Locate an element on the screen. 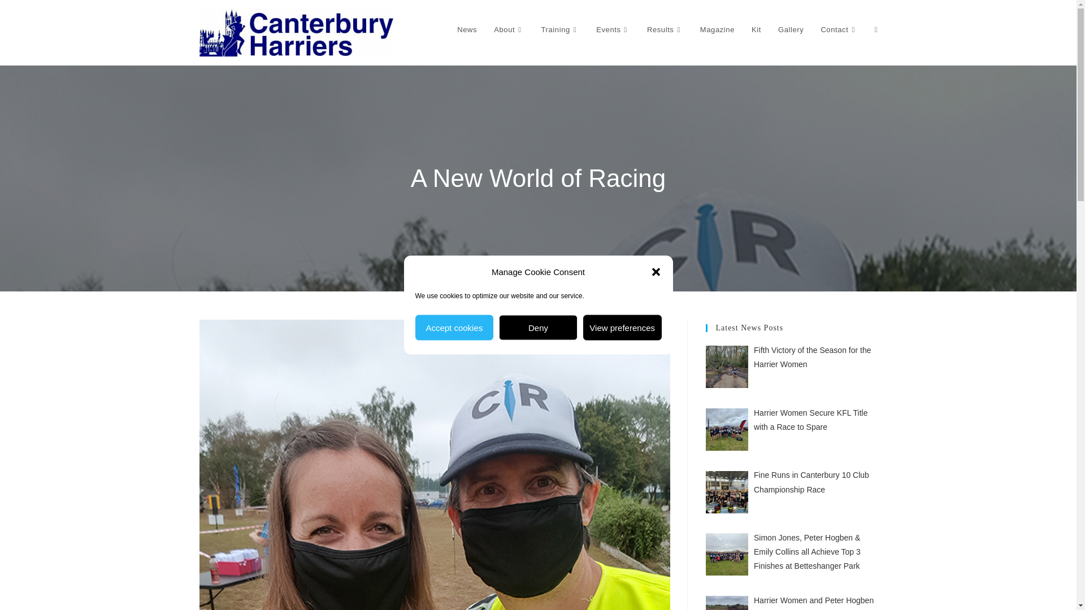 Image resolution: width=1085 pixels, height=610 pixels. Deny is located at coordinates (538, 328).